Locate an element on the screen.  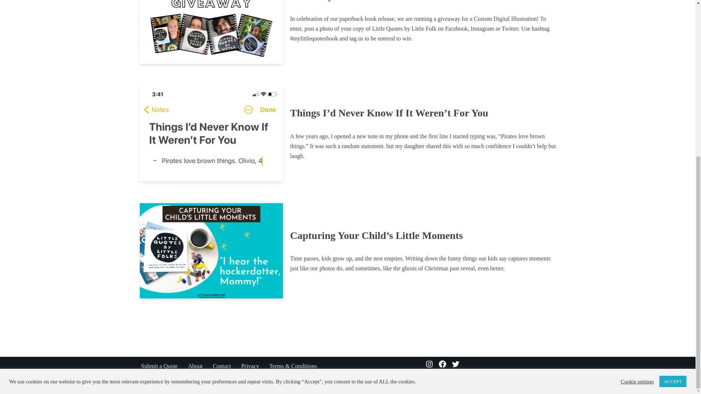
About is located at coordinates (195, 366).